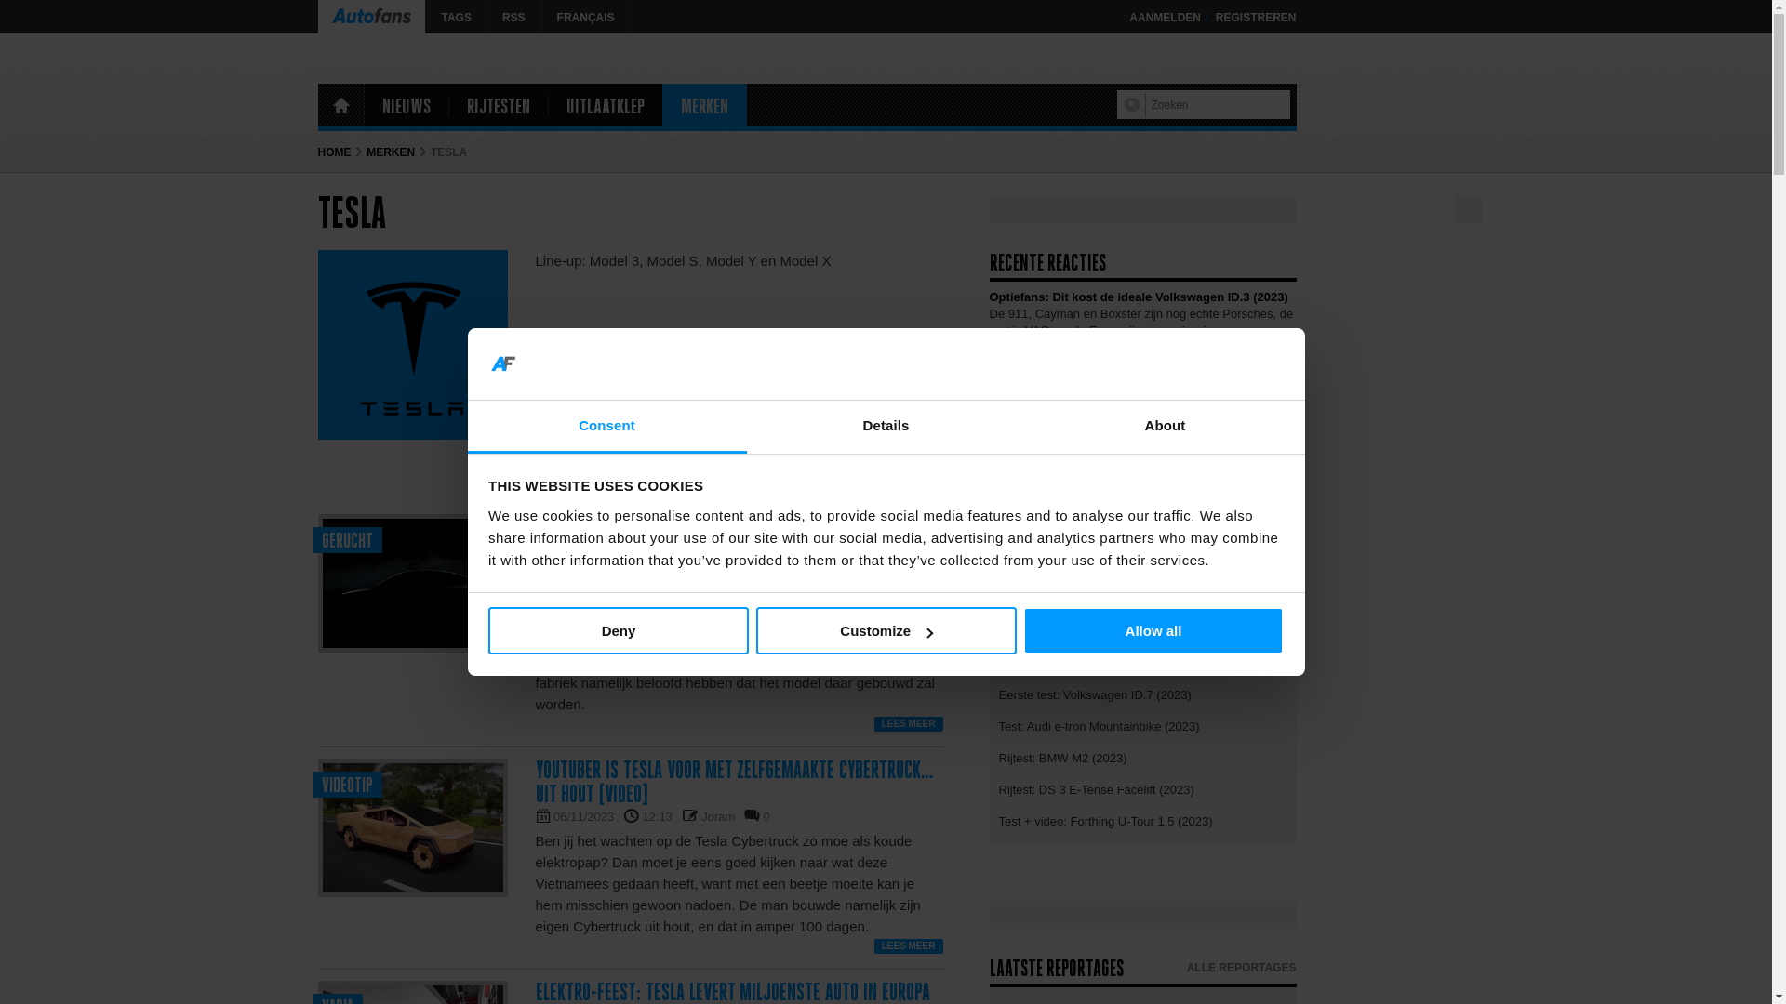  Describe the element at coordinates (498, 105) in the screenshot. I see `RIJTESTEN` at that location.